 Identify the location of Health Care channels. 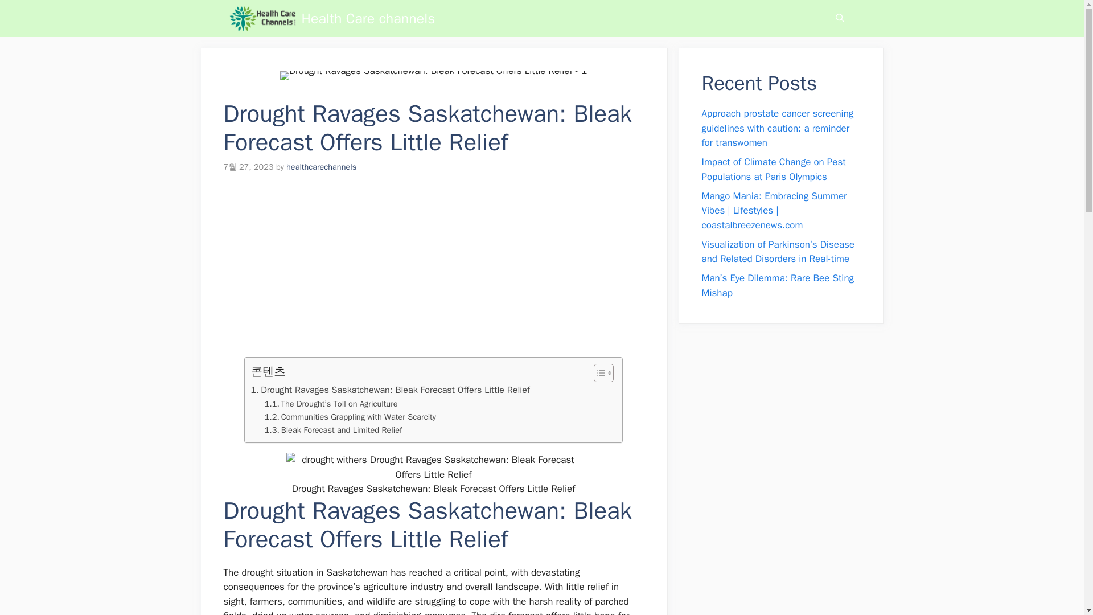
(262, 18).